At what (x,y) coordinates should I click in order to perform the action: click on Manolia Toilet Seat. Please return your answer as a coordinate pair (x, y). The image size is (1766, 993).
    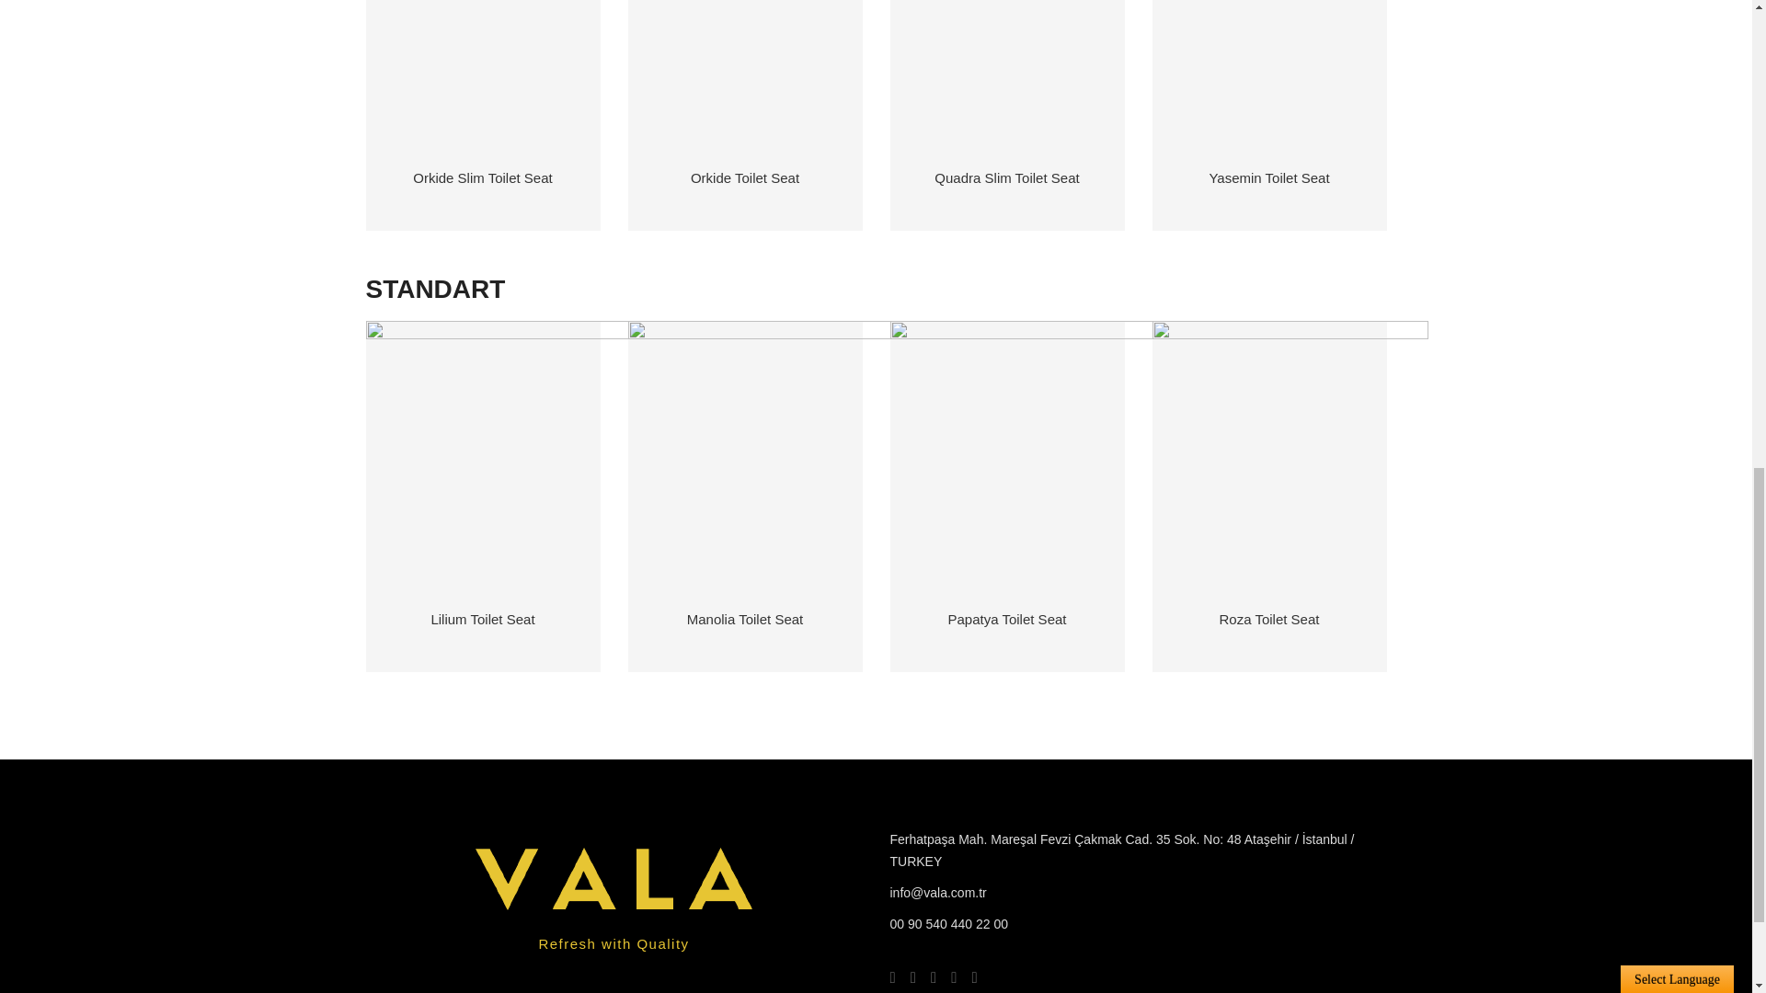
    Looking at the image, I should click on (745, 619).